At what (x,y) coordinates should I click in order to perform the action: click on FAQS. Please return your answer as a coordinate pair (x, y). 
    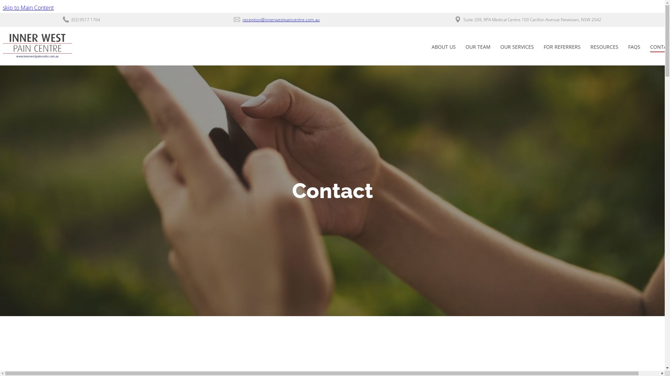
    Looking at the image, I should click on (634, 48).